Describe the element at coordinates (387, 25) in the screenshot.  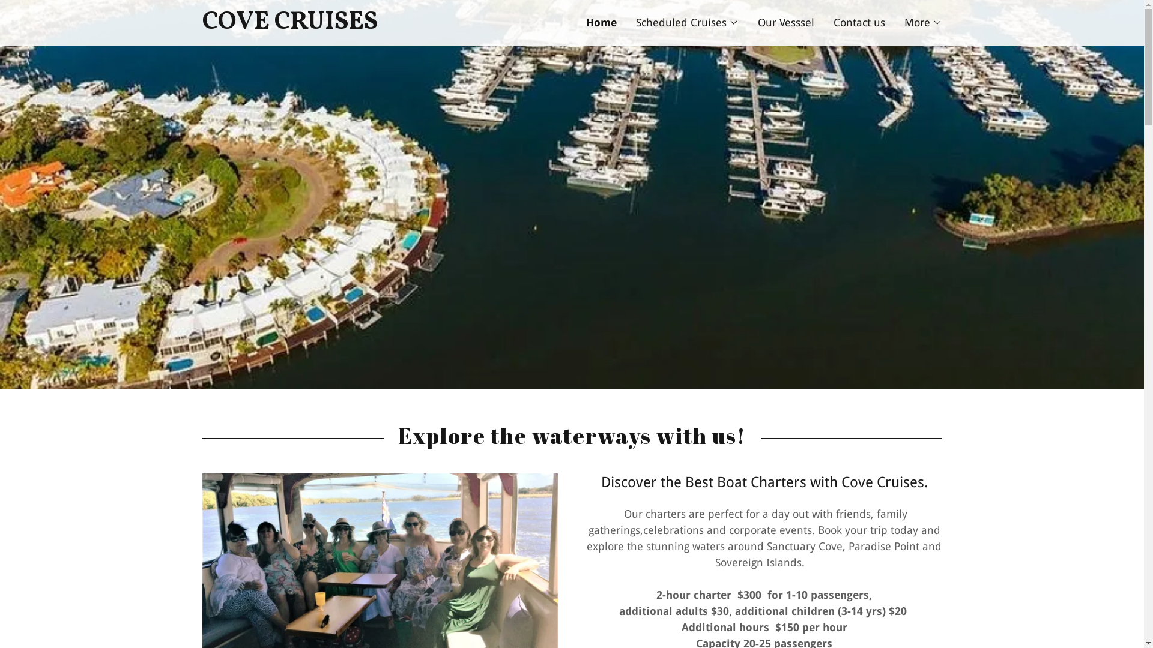
I see `COVE CRUISES` at that location.